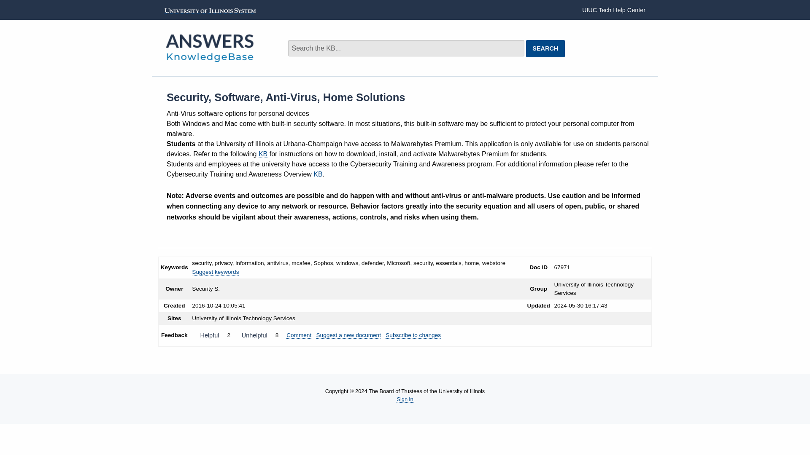 The height and width of the screenshot is (455, 810). I want to click on Cybersecurity Training and Awareness Overview, so click(318, 174).